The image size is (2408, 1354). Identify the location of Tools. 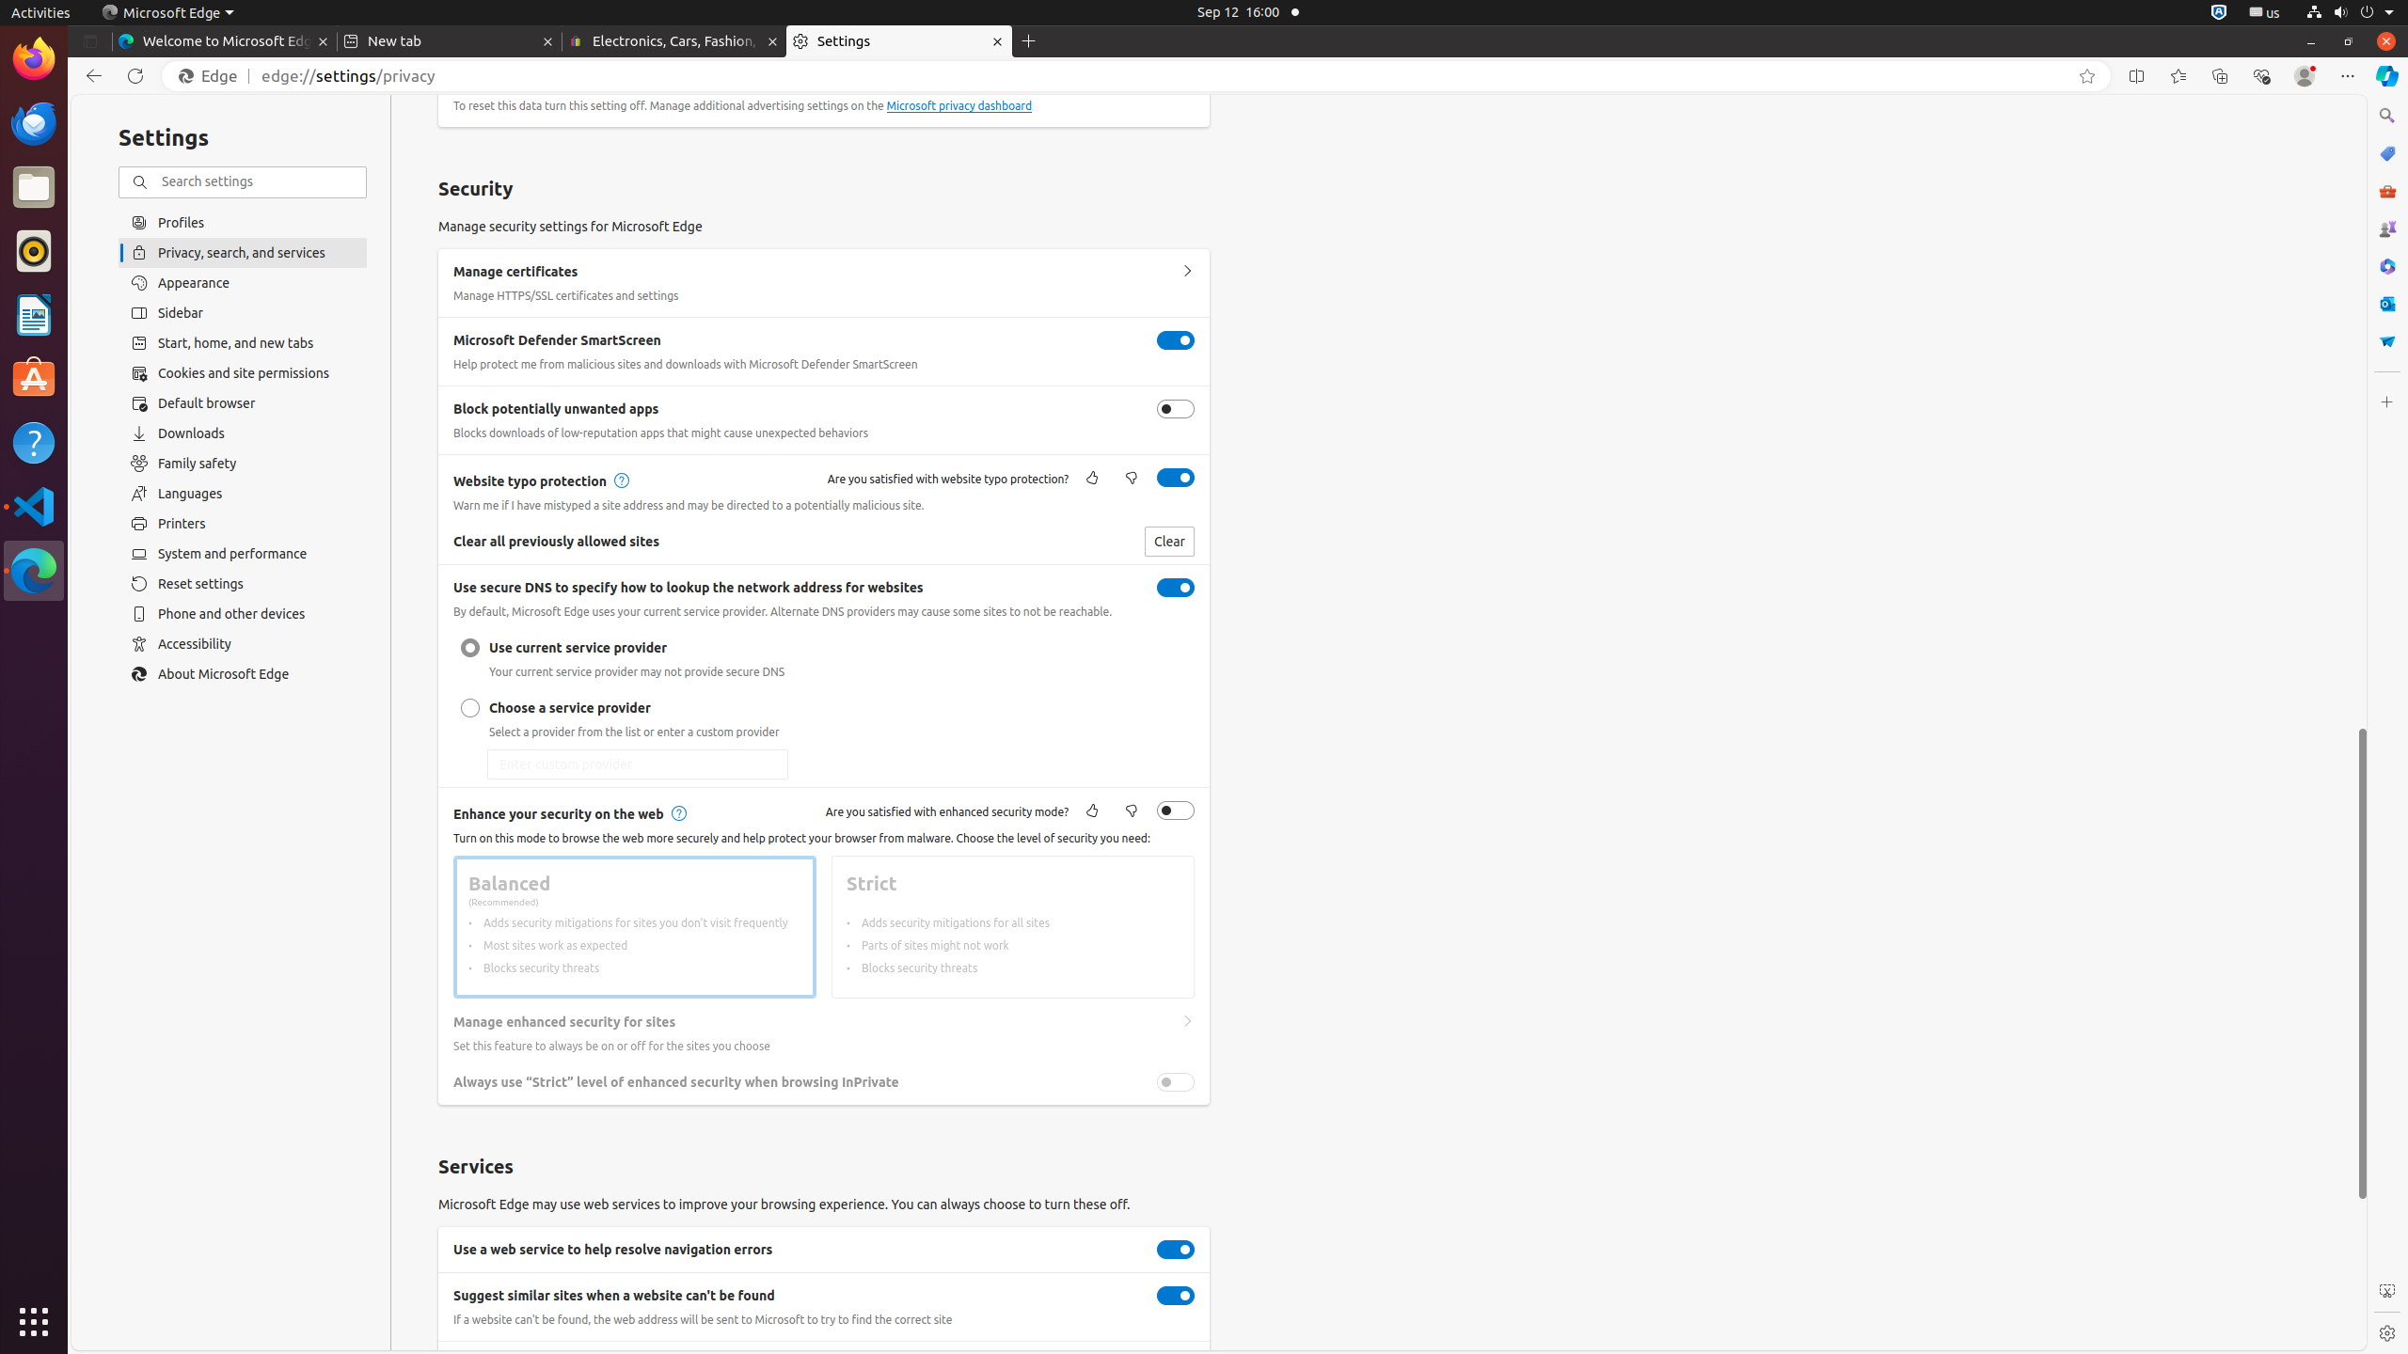
(2387, 190).